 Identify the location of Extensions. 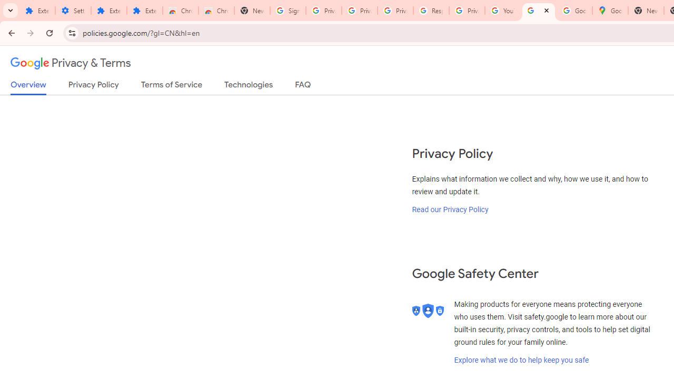
(37, 11).